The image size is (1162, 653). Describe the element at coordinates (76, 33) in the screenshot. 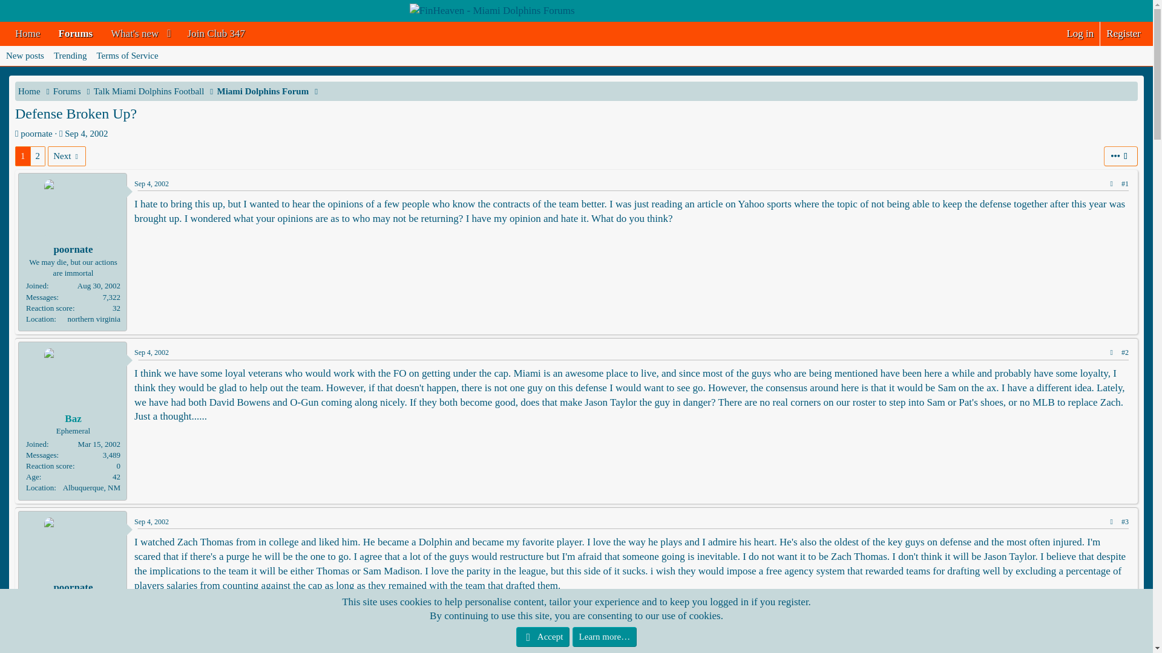

I see `New posts` at that location.